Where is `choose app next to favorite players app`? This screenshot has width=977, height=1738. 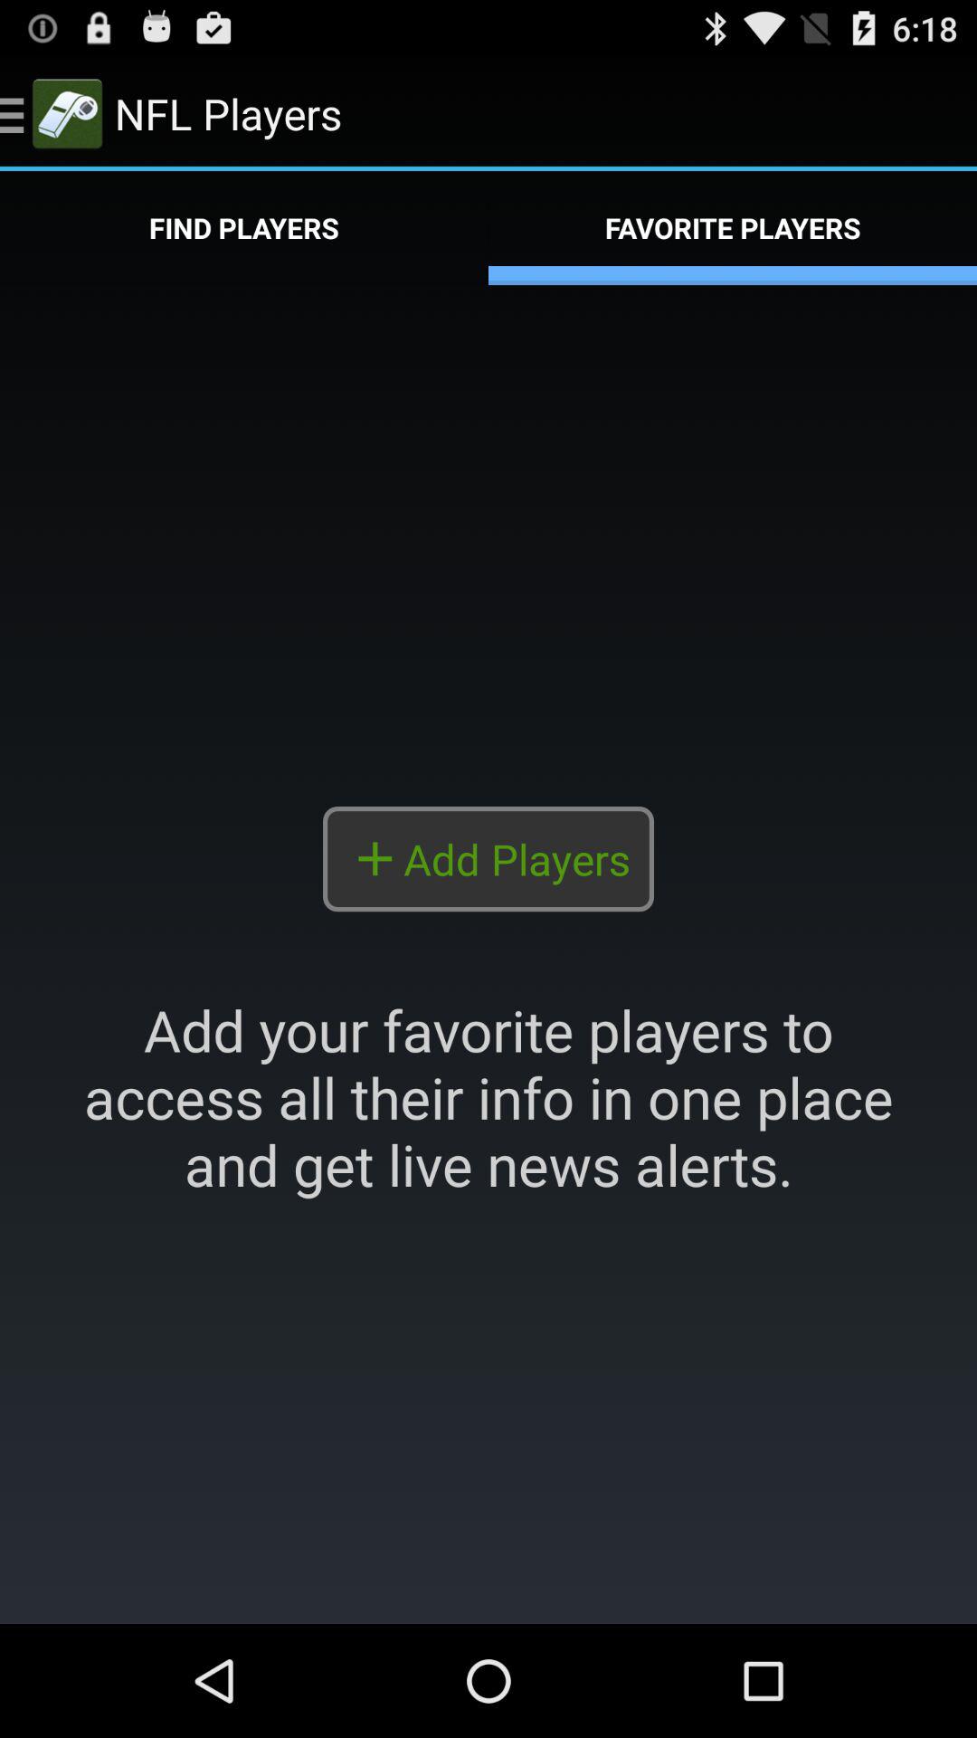
choose app next to favorite players app is located at coordinates (244, 228).